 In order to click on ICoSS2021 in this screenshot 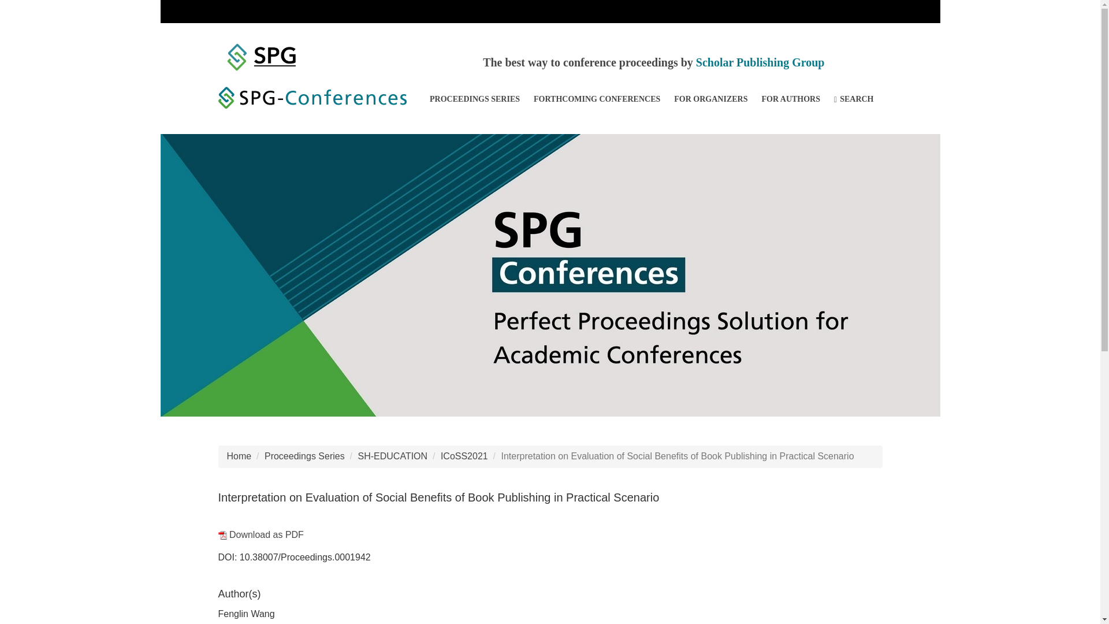, I will do `click(464, 456)`.